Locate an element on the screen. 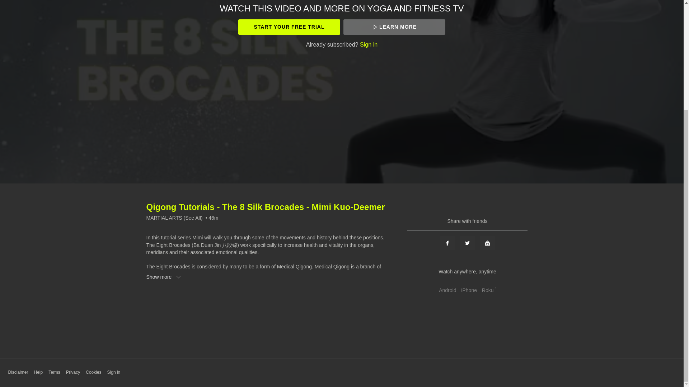  Email is located at coordinates (487, 243).